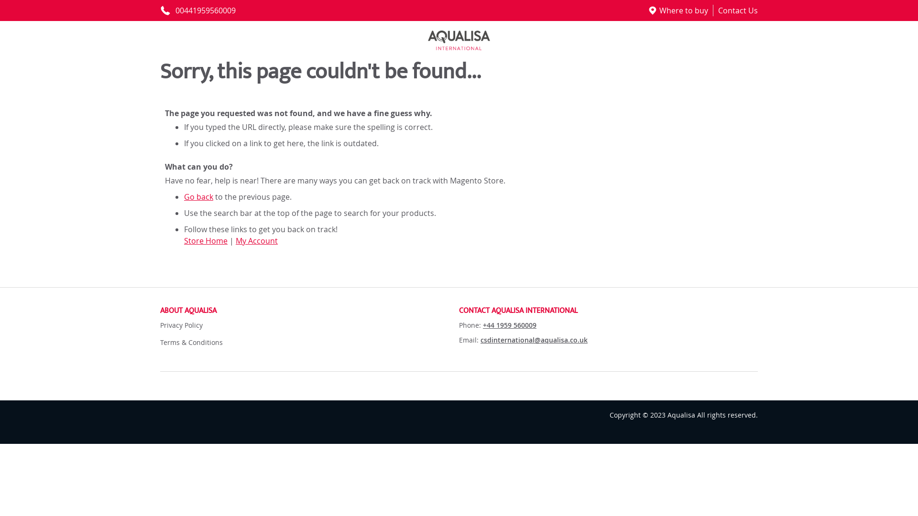  What do you see at coordinates (182, 325) in the screenshot?
I see `Privacy Policy` at bounding box center [182, 325].